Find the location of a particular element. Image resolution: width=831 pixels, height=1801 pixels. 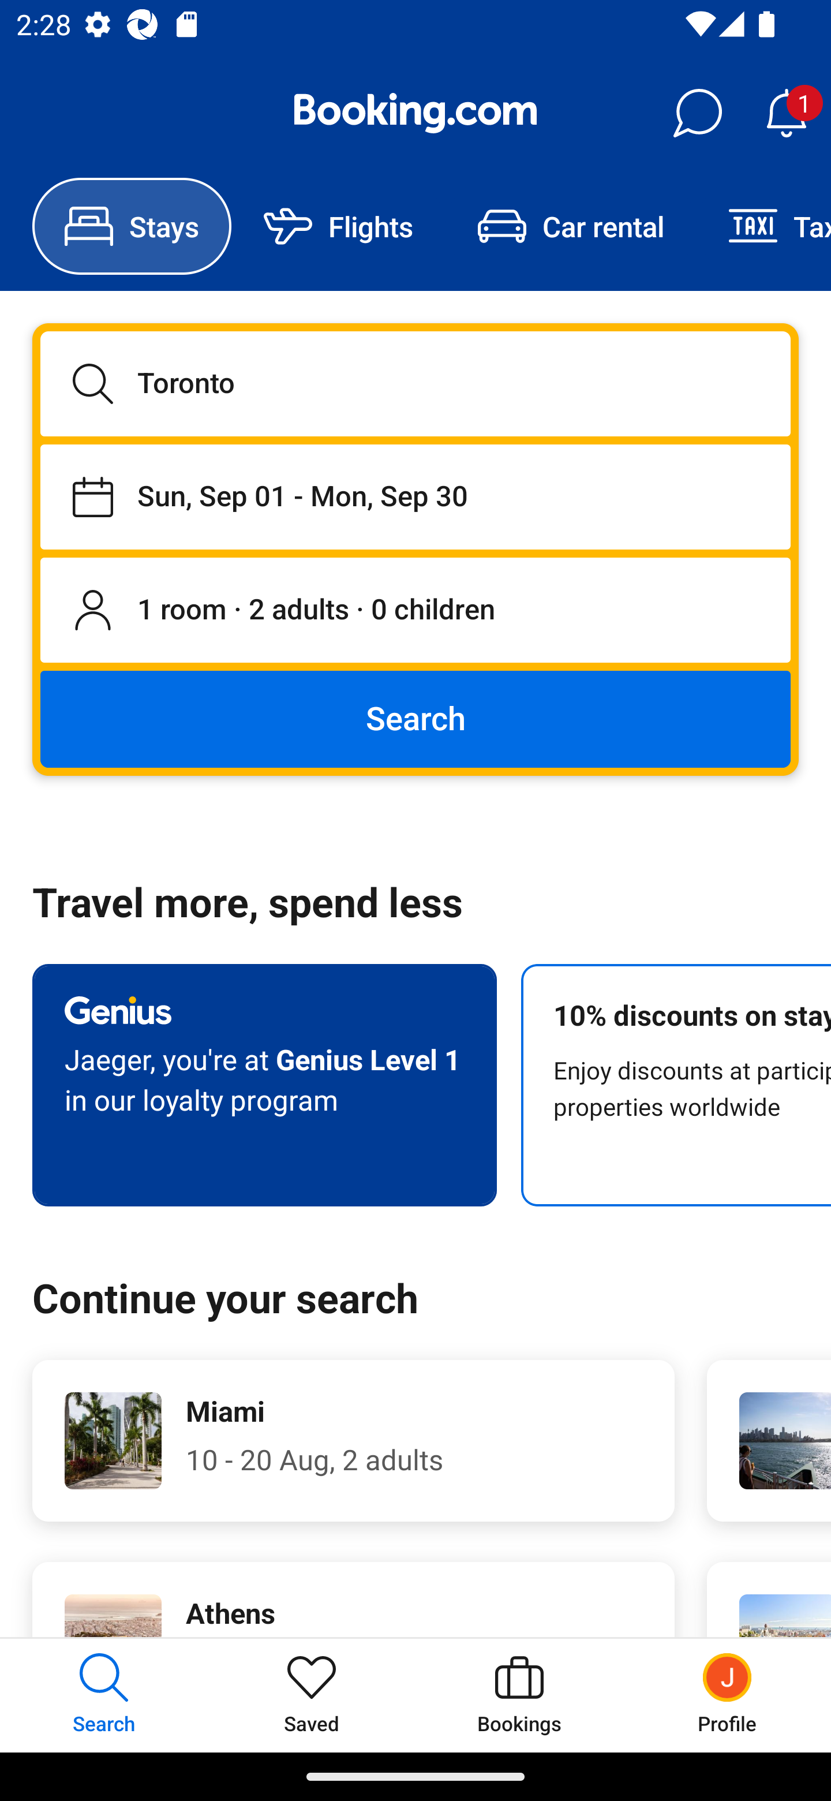

Messages is located at coordinates (697, 113).